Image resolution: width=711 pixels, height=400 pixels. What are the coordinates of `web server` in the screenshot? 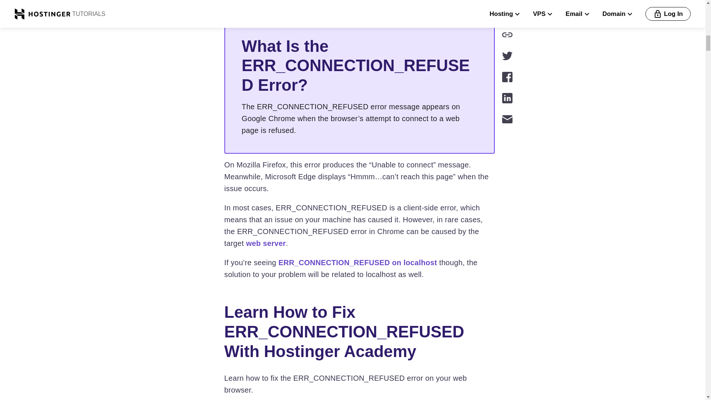 It's located at (266, 243).